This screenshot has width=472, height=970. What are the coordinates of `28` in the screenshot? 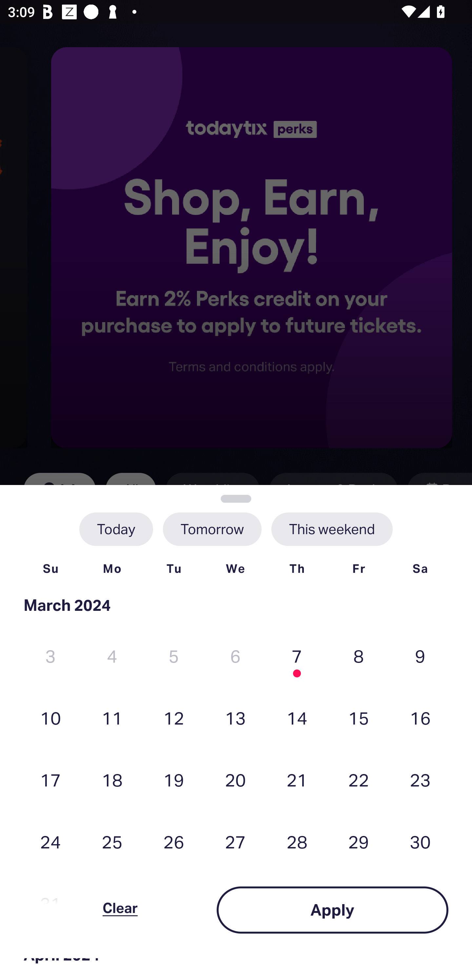 It's located at (297, 842).